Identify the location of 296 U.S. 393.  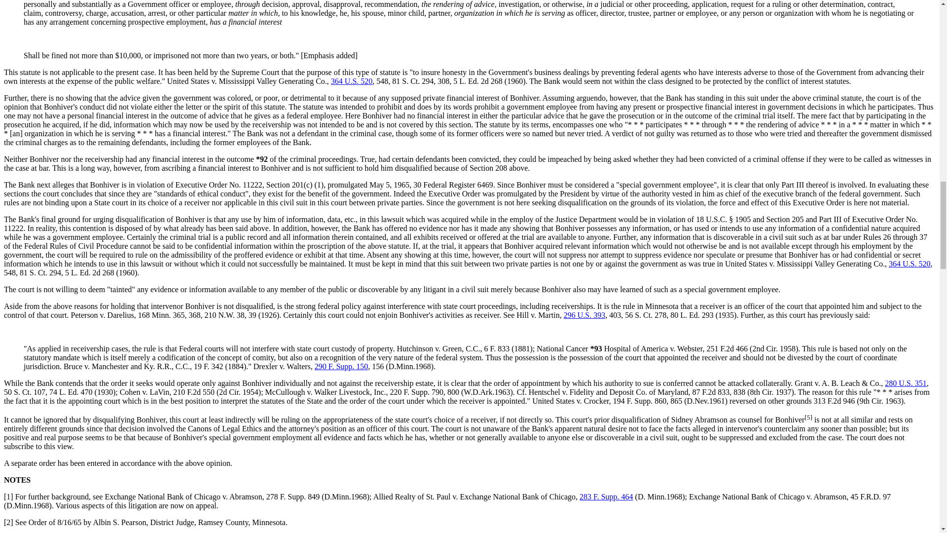
(584, 315).